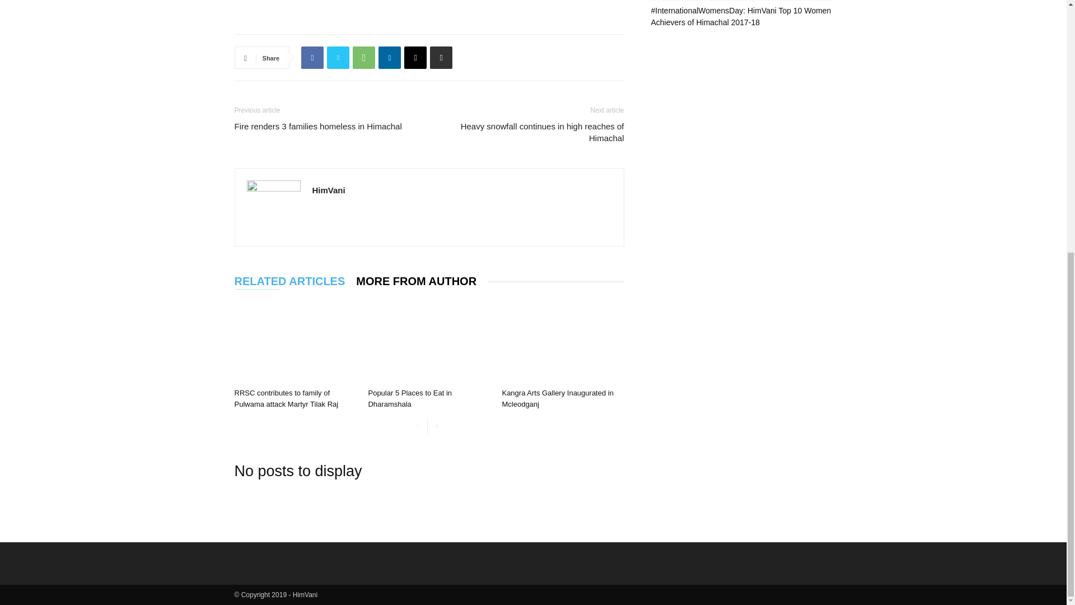 The height and width of the screenshot is (605, 1075). What do you see at coordinates (532, 132) in the screenshot?
I see `Heavy snowfall continues in high reaches of Himachal` at bounding box center [532, 132].